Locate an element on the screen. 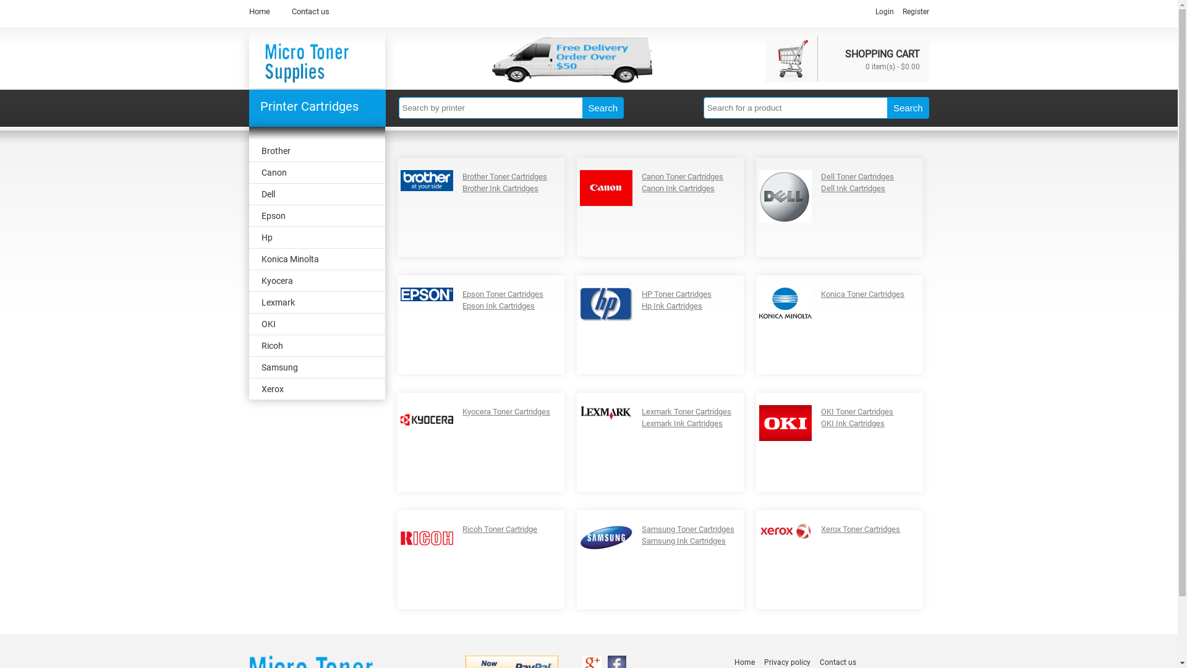  Epson is located at coordinates (317, 216).